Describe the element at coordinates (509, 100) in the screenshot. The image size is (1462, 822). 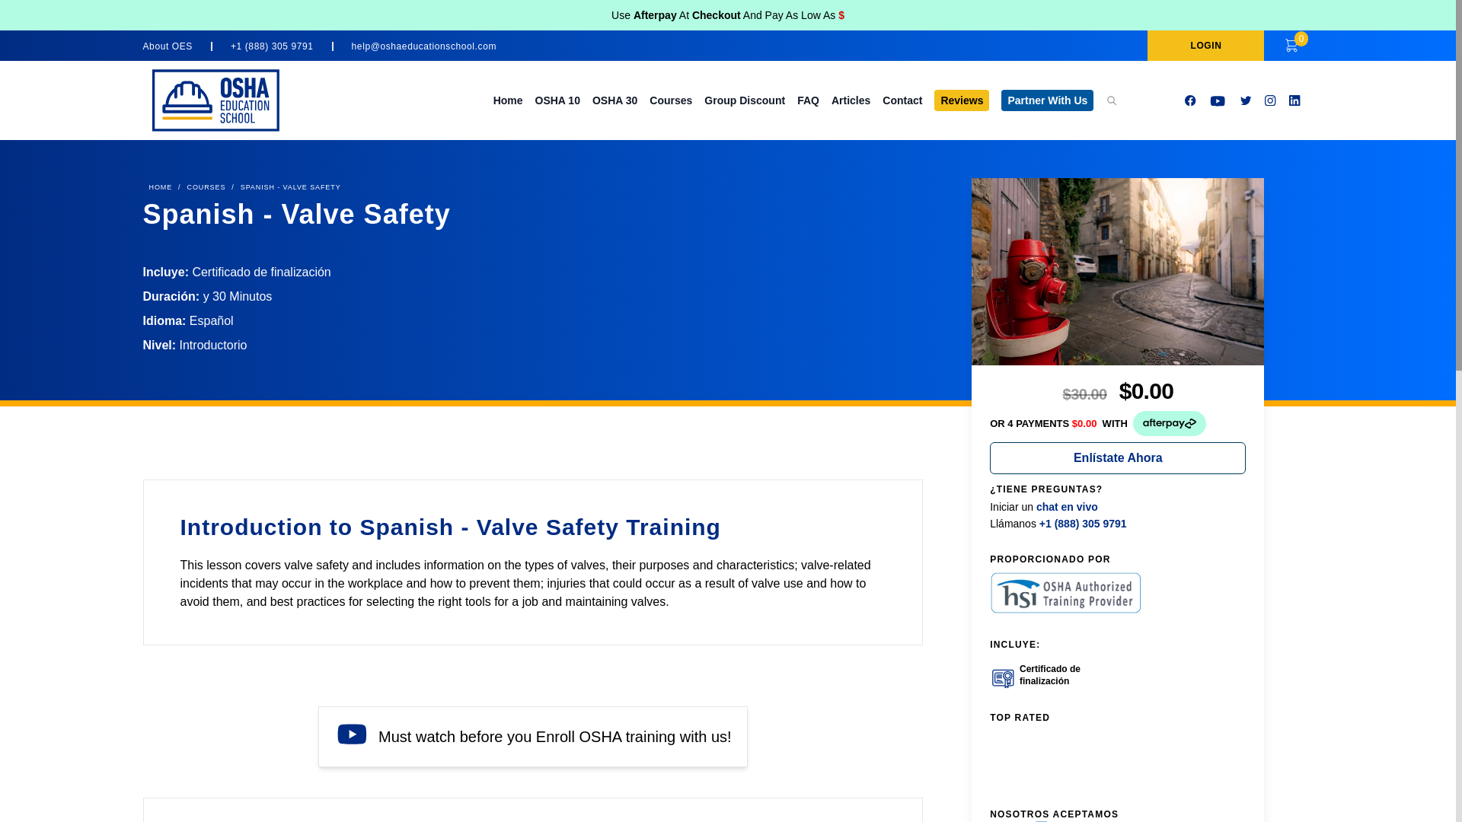
I see `Home` at that location.